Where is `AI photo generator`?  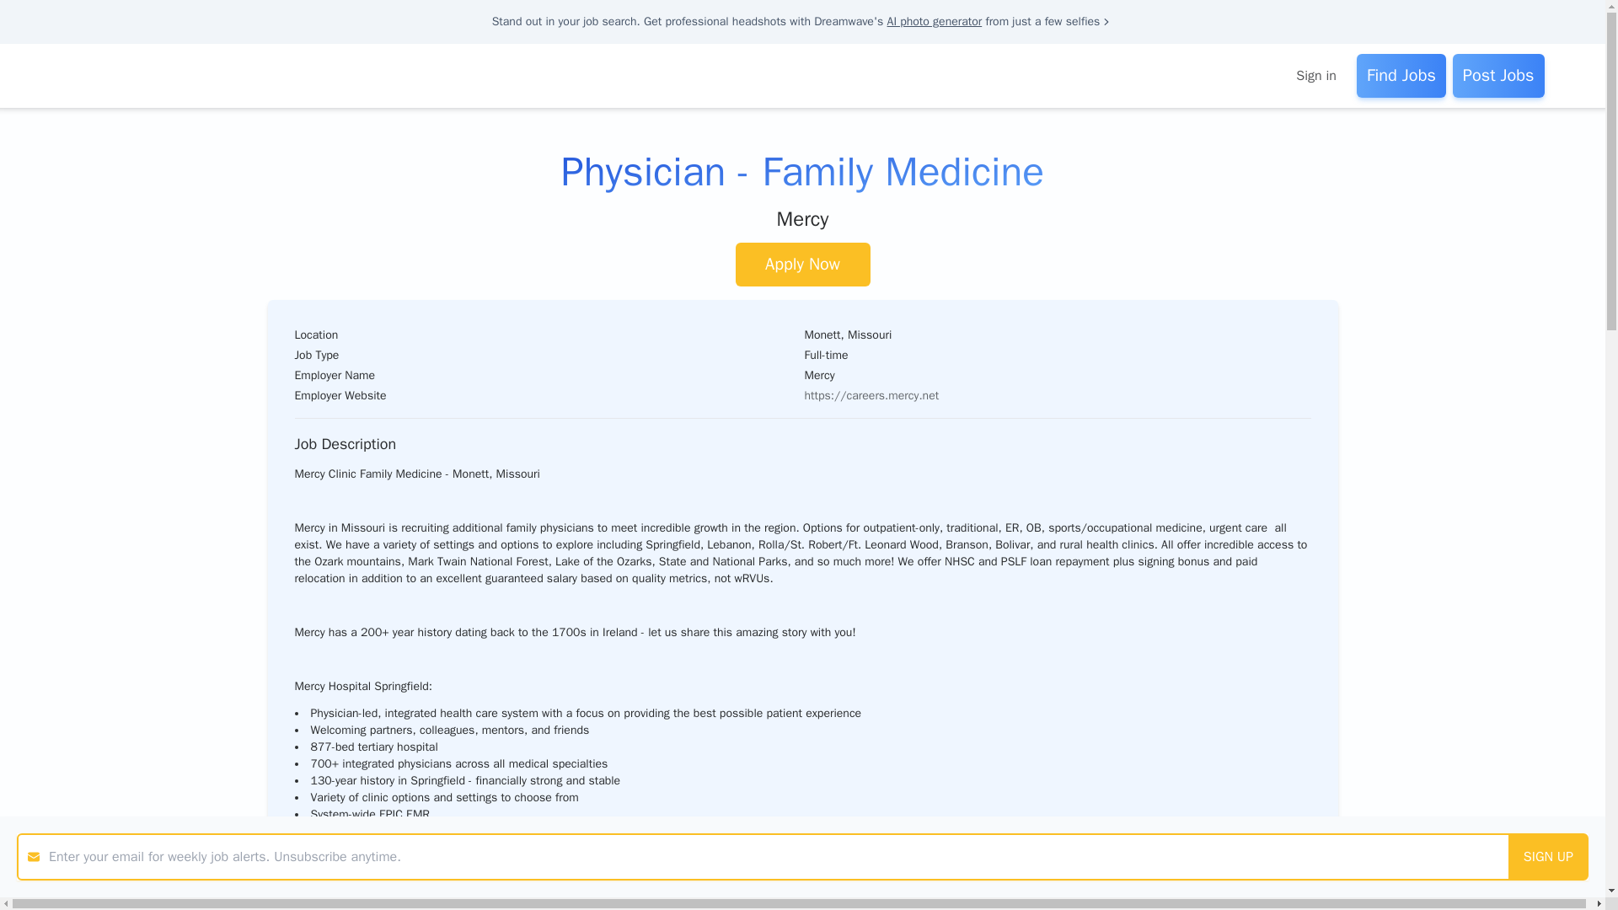
AI photo generator is located at coordinates (934, 21).